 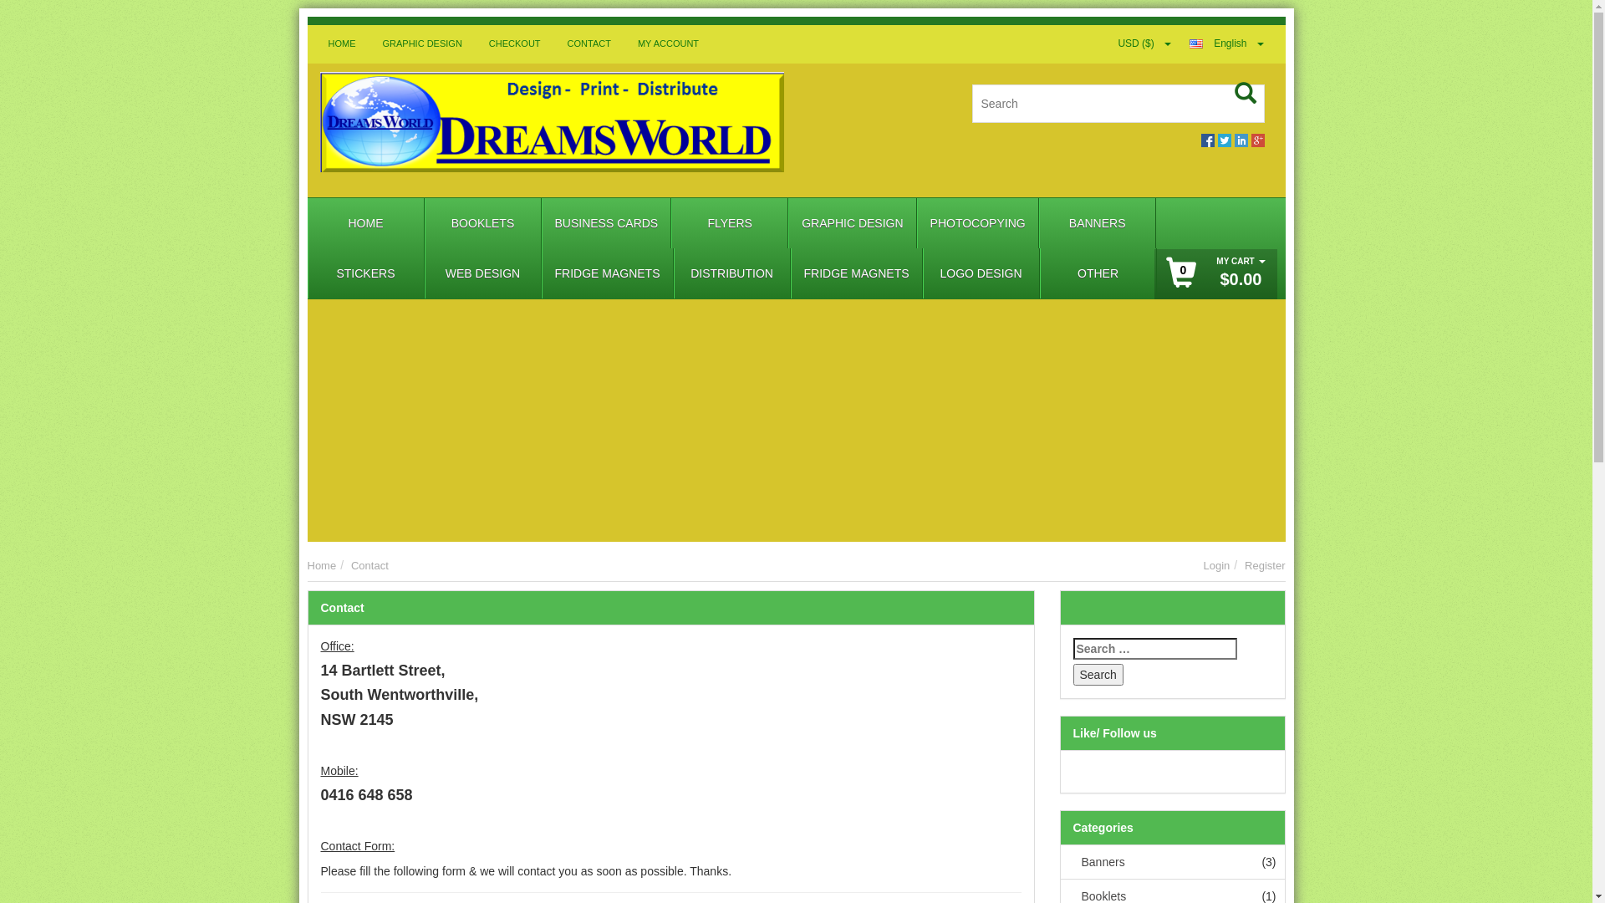 What do you see at coordinates (981, 273) in the screenshot?
I see `LOGO DESIGN` at bounding box center [981, 273].